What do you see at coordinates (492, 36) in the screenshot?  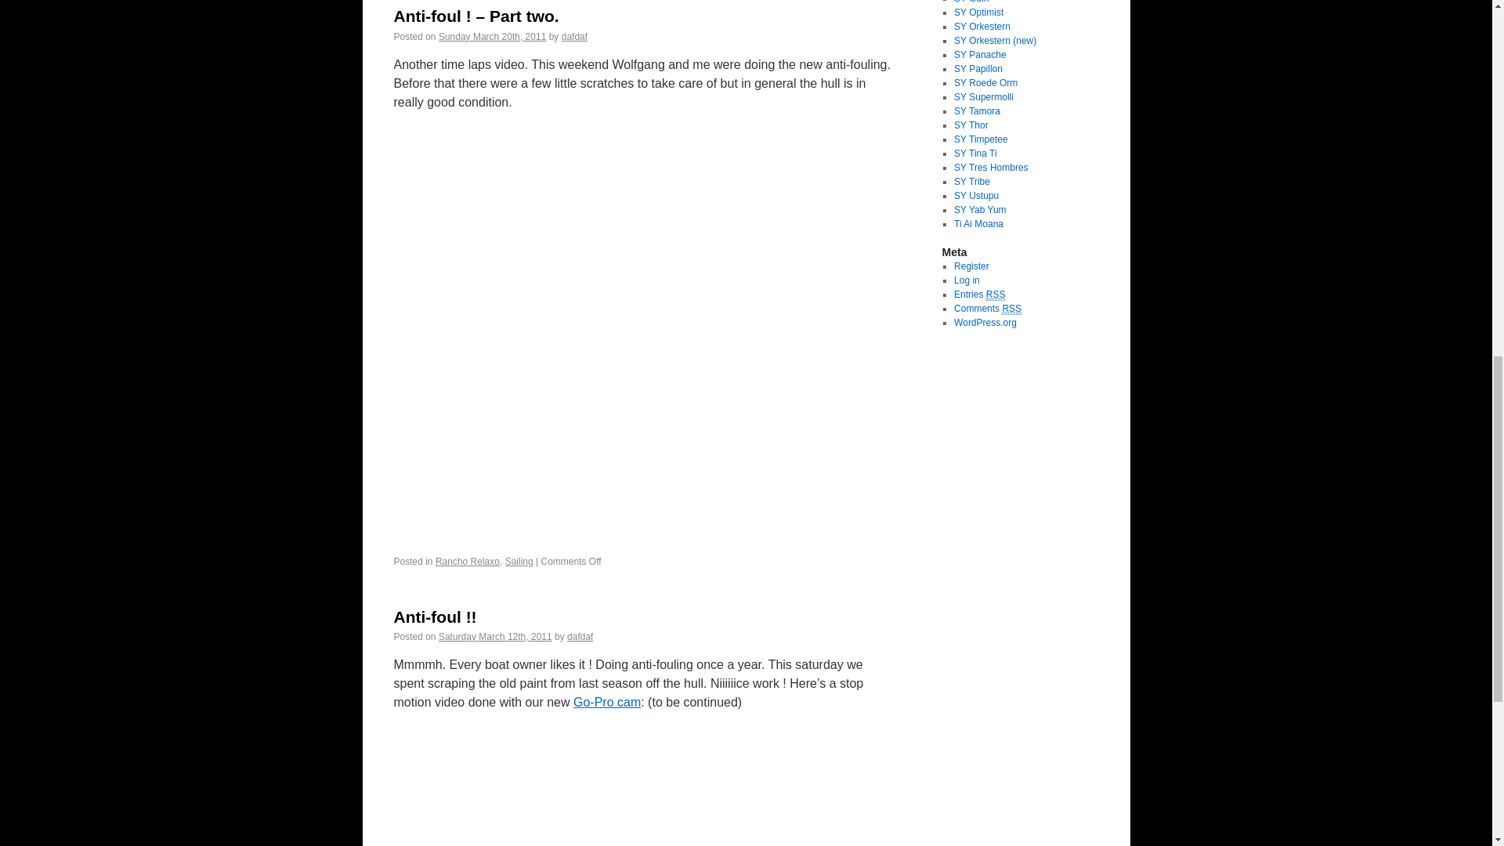 I see `Sunday March 20th, 2011` at bounding box center [492, 36].